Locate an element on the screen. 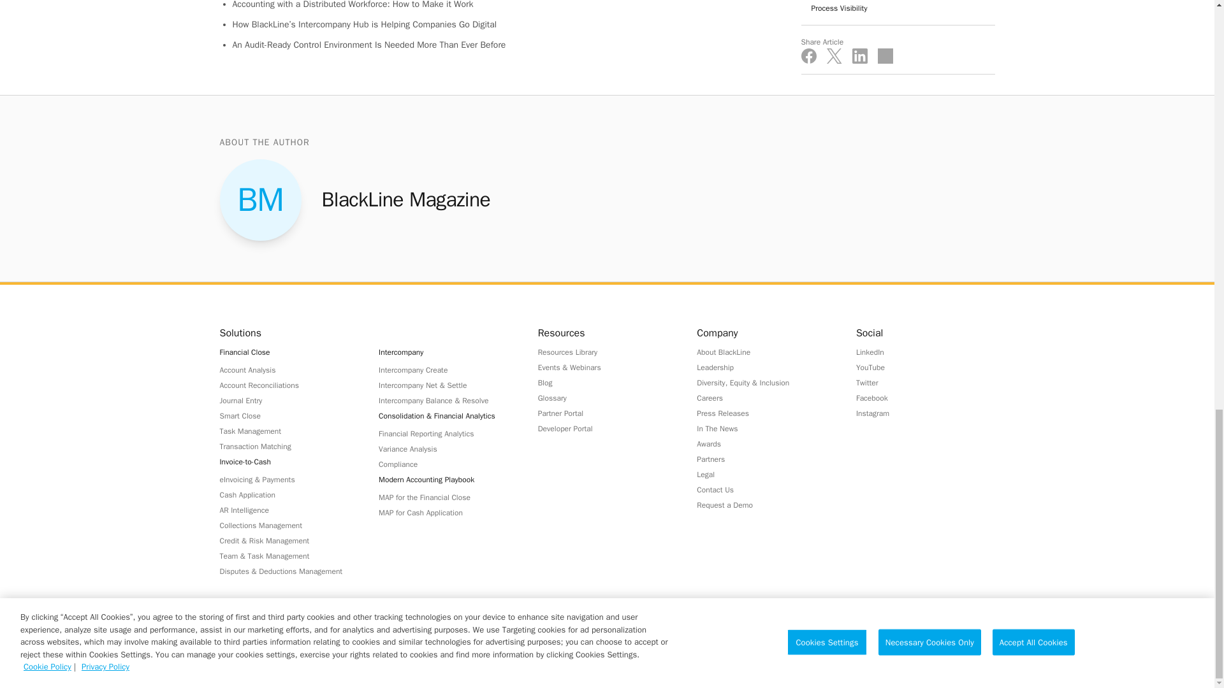 The width and height of the screenshot is (1224, 688). Journal Entry is located at coordinates (288, 400).